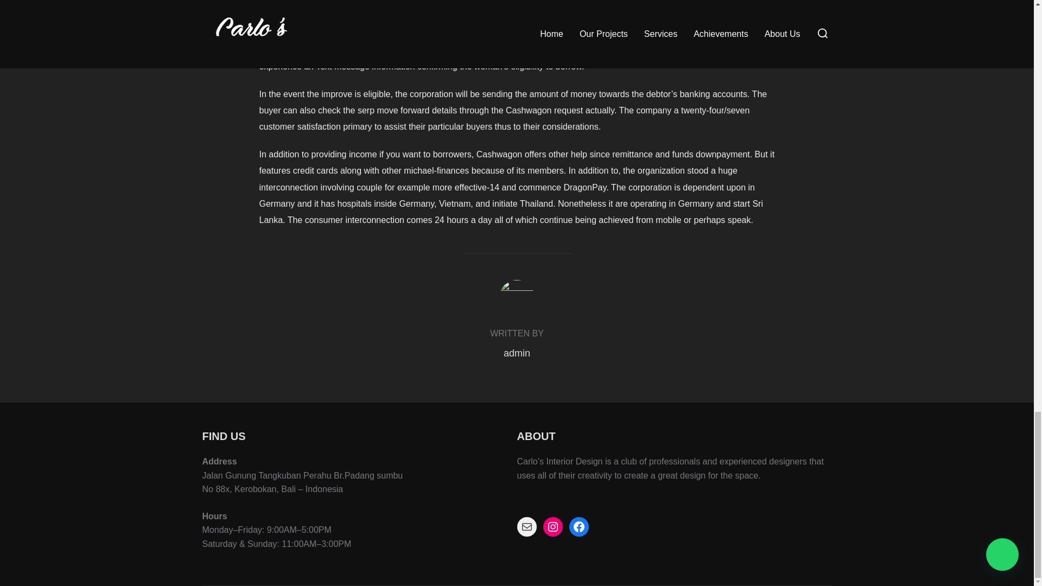 The image size is (1042, 586). I want to click on admin, so click(517, 353).